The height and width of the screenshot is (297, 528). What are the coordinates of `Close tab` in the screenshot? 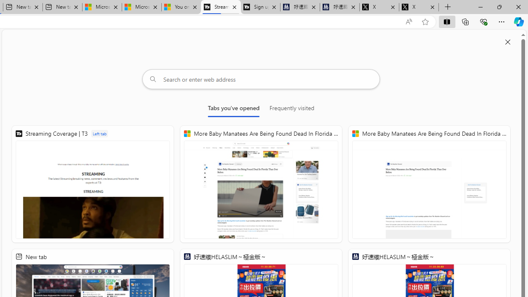 It's located at (432, 7).